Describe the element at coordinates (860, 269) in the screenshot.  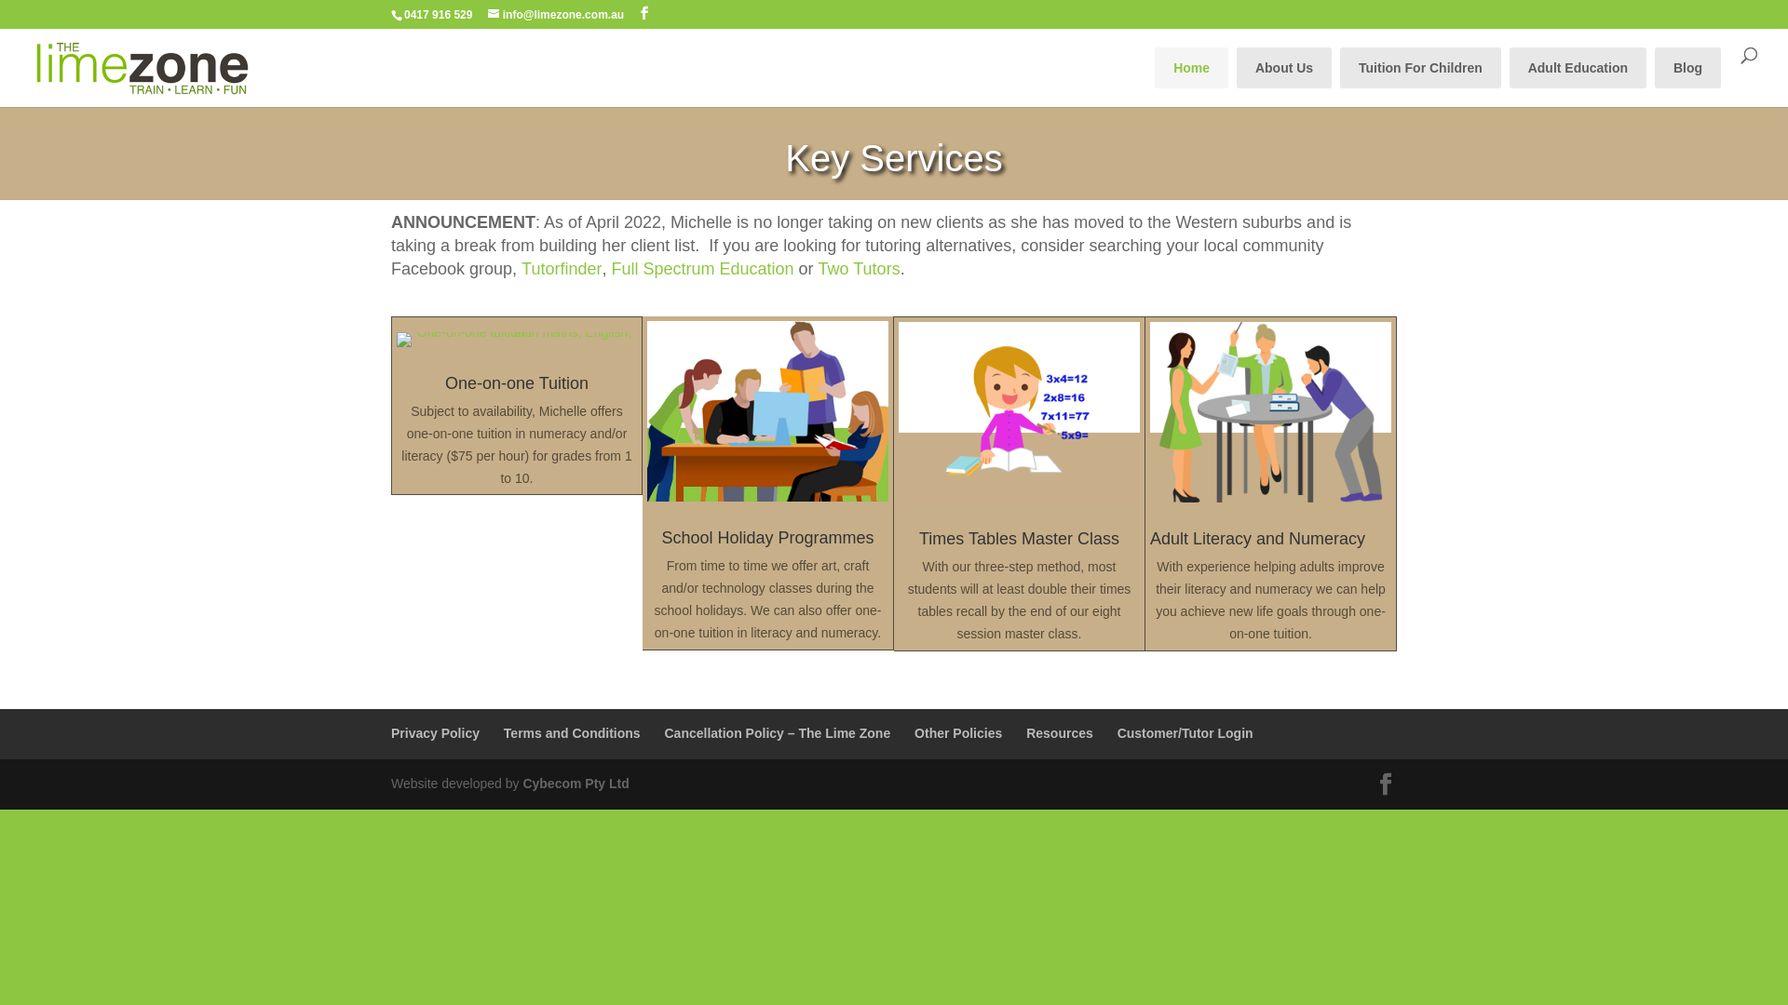
I see `Two Tutors` at that location.